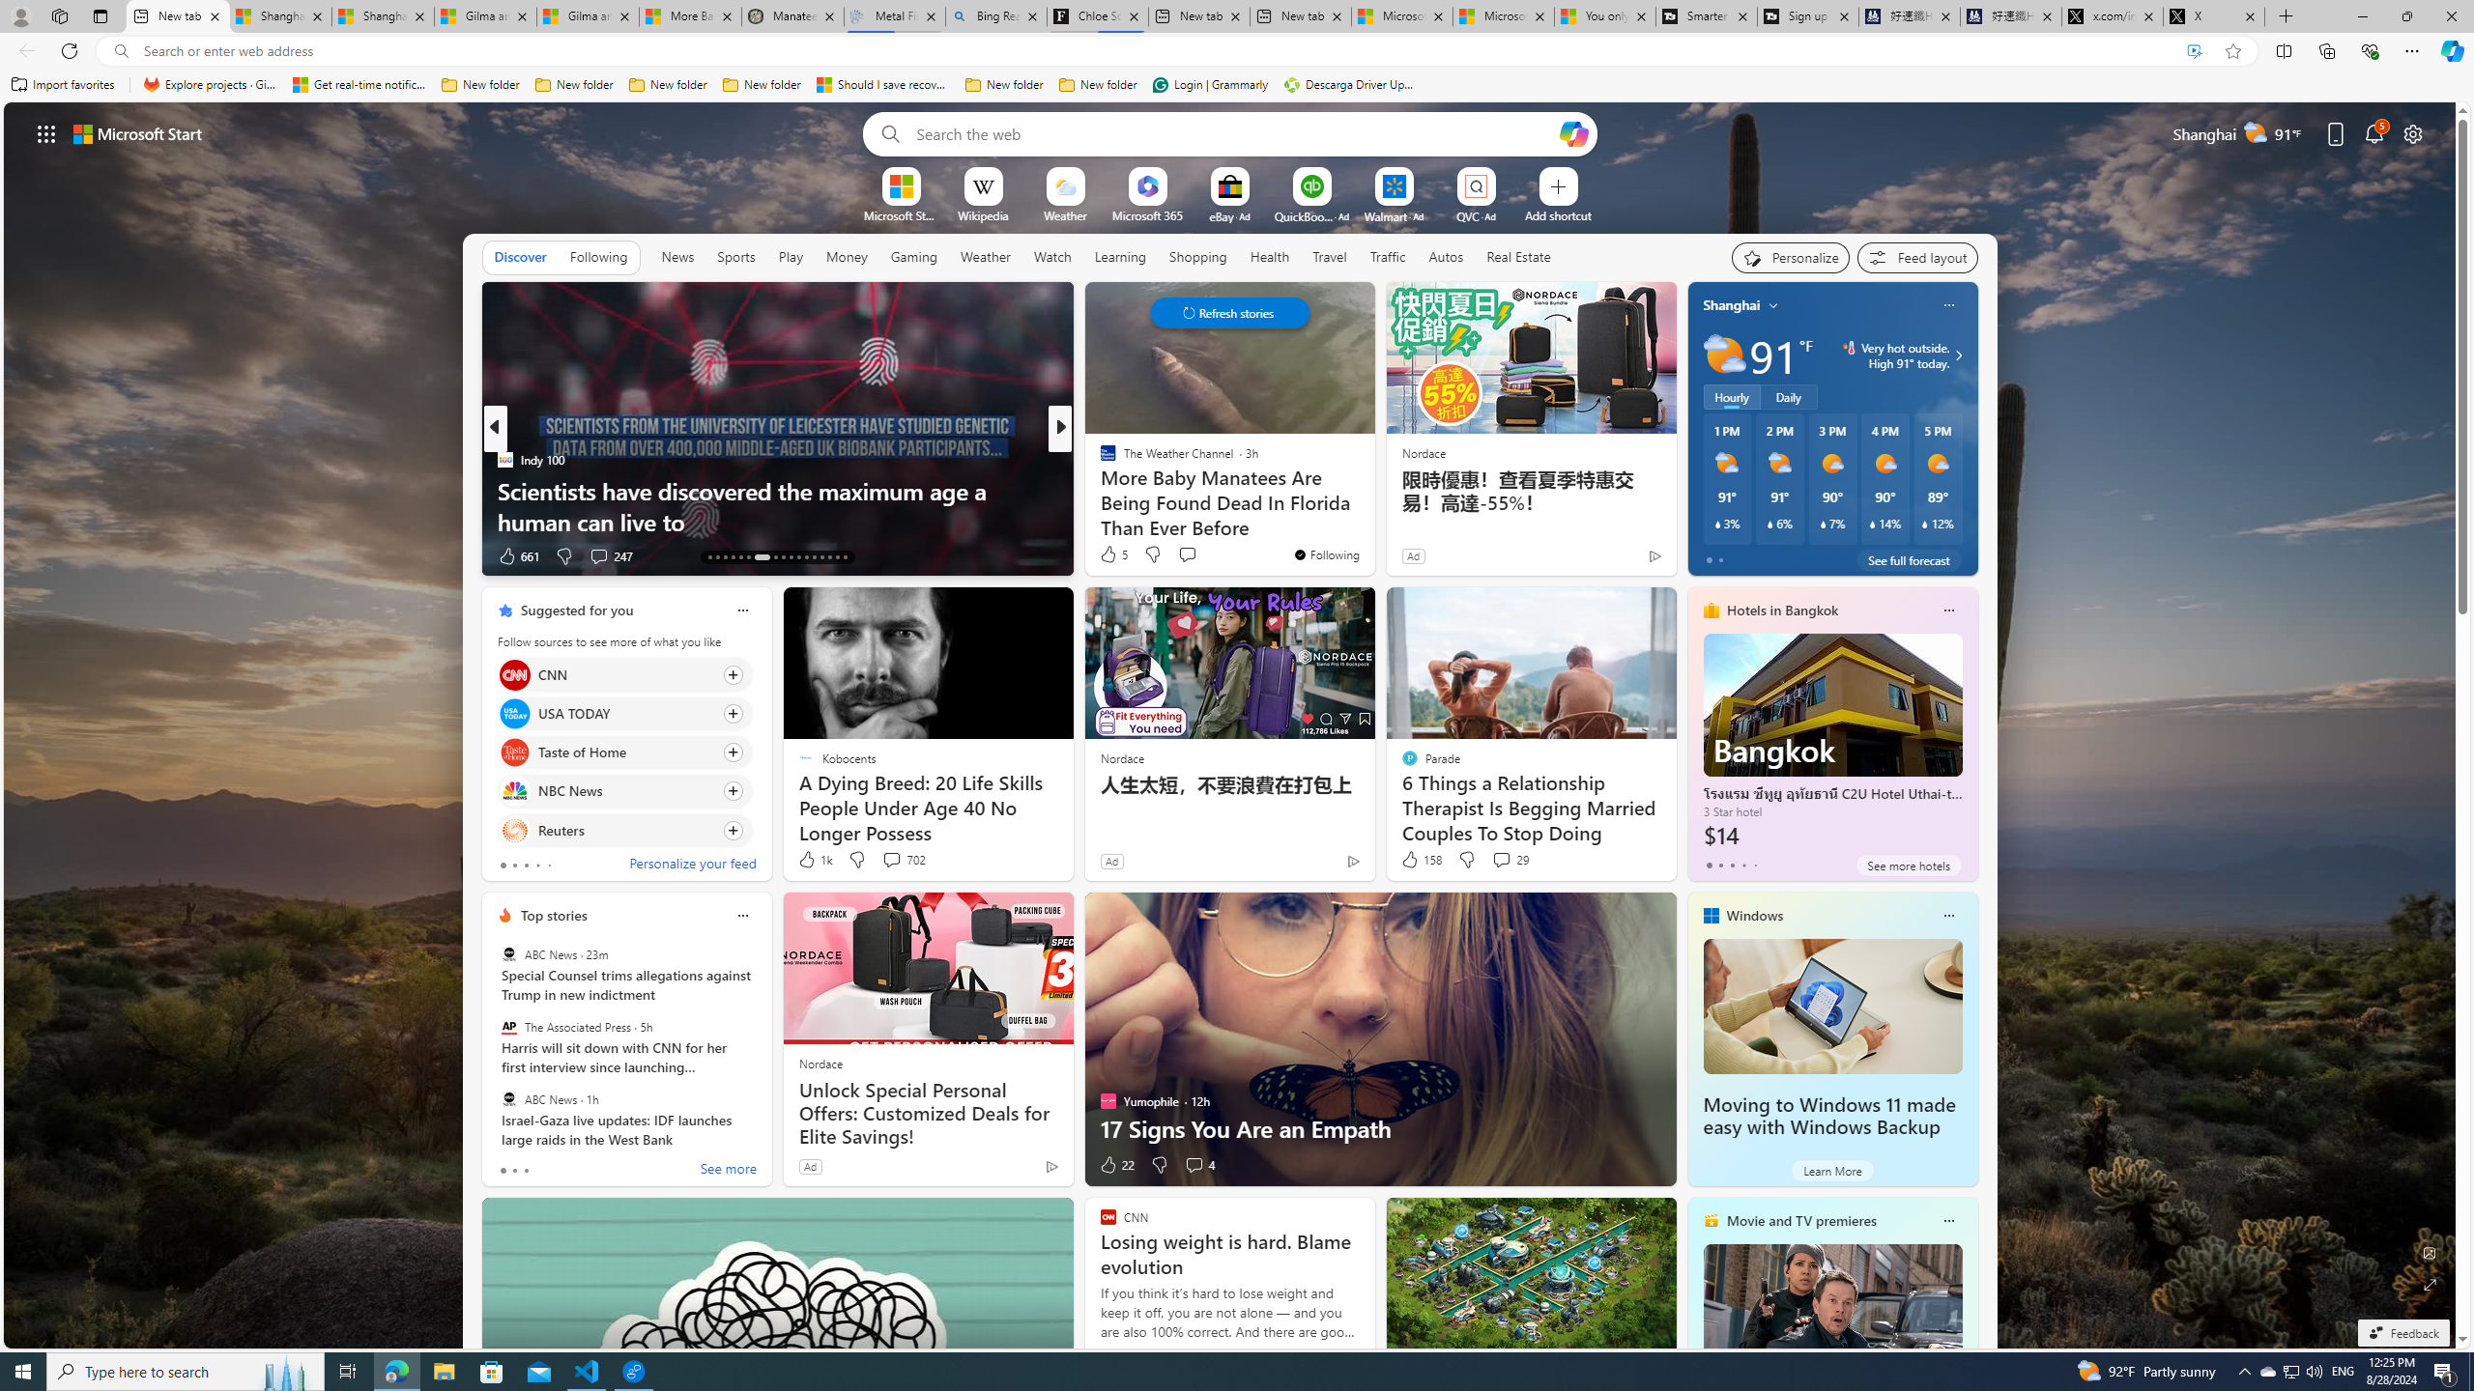 The height and width of the screenshot is (1391, 2474). Describe the element at coordinates (1193, 556) in the screenshot. I see `View comments 7 Comment` at that location.